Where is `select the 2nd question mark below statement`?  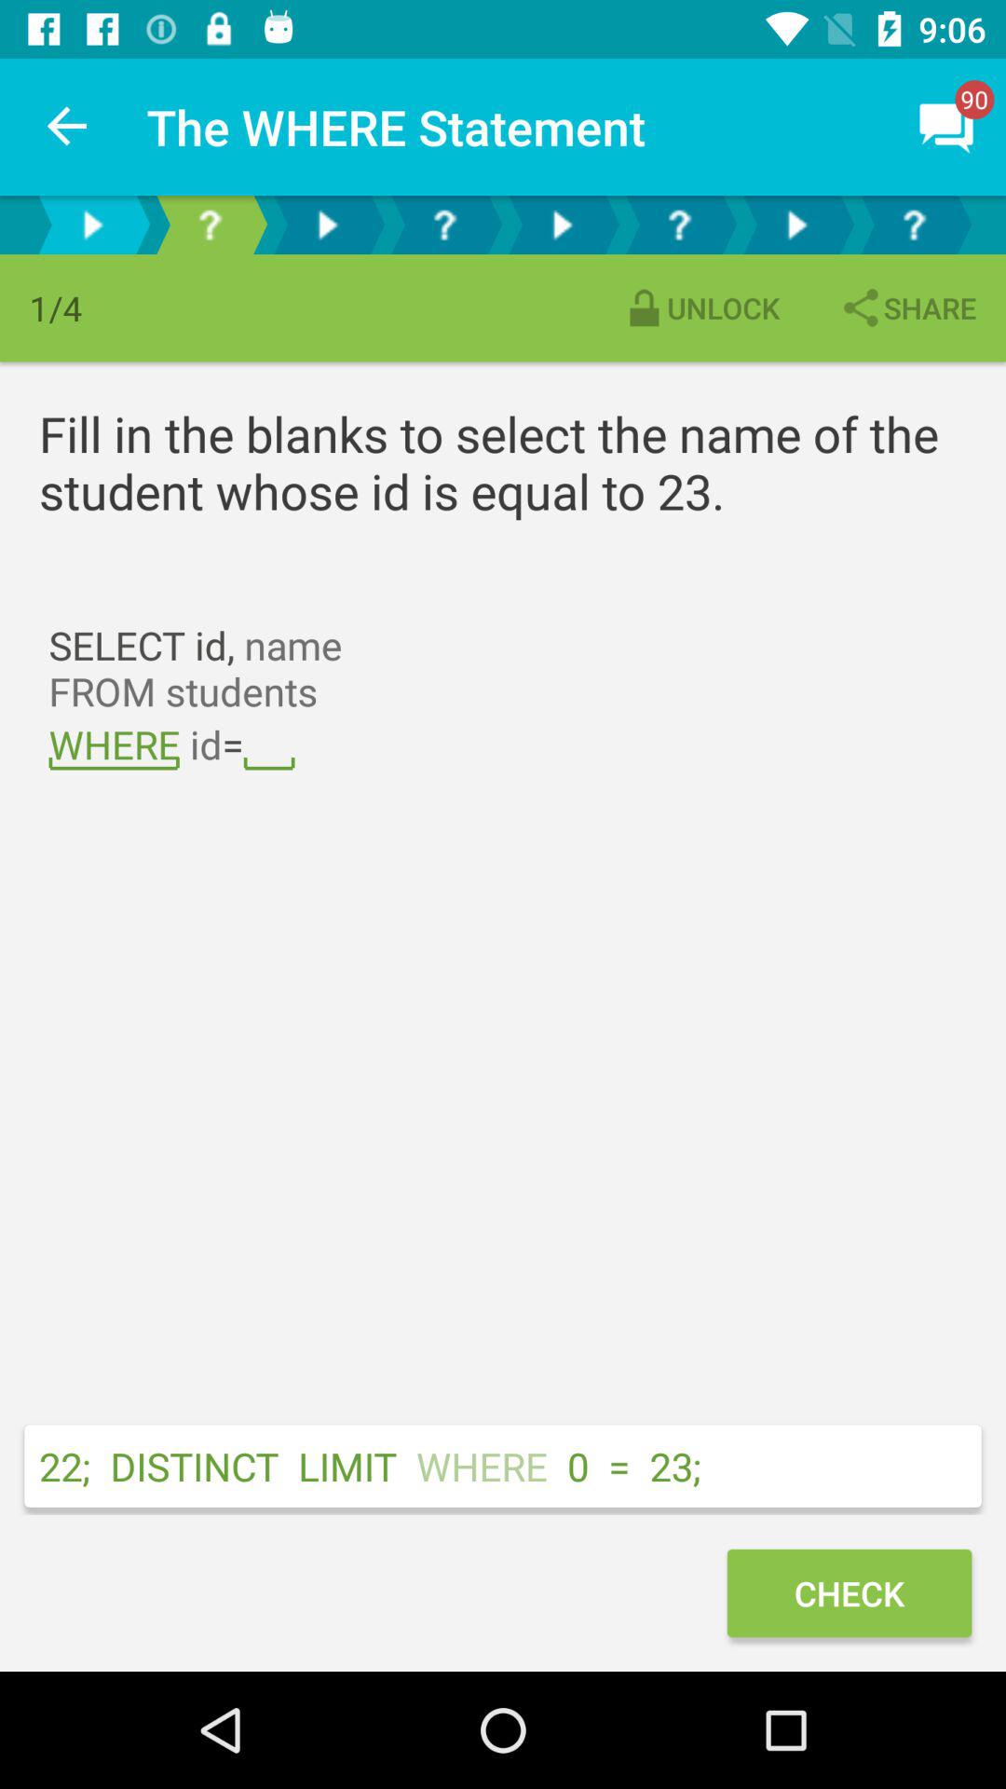
select the 2nd question mark below statement is located at coordinates (443, 224).